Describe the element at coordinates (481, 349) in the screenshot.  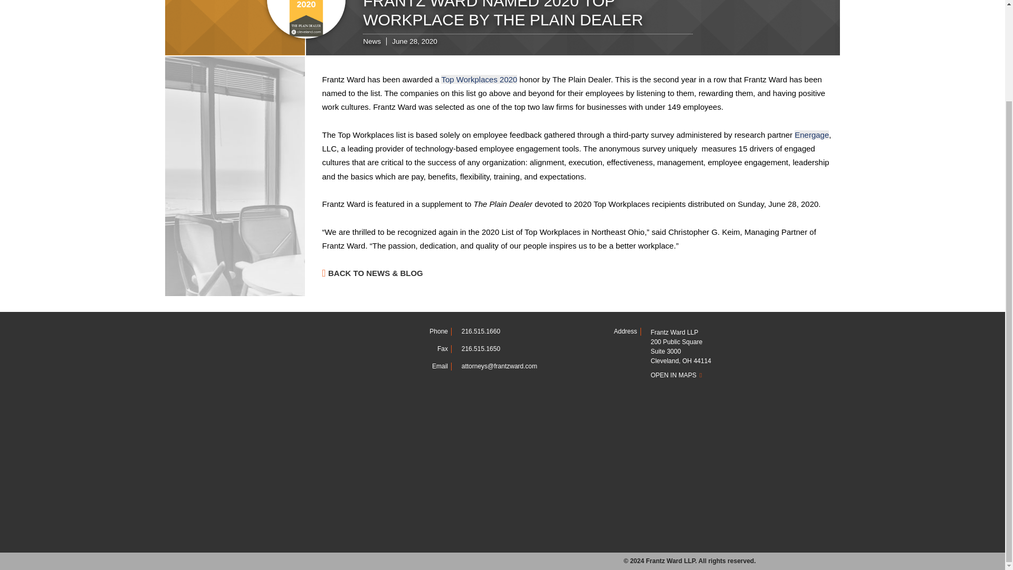
I see `216.515.1650` at that location.